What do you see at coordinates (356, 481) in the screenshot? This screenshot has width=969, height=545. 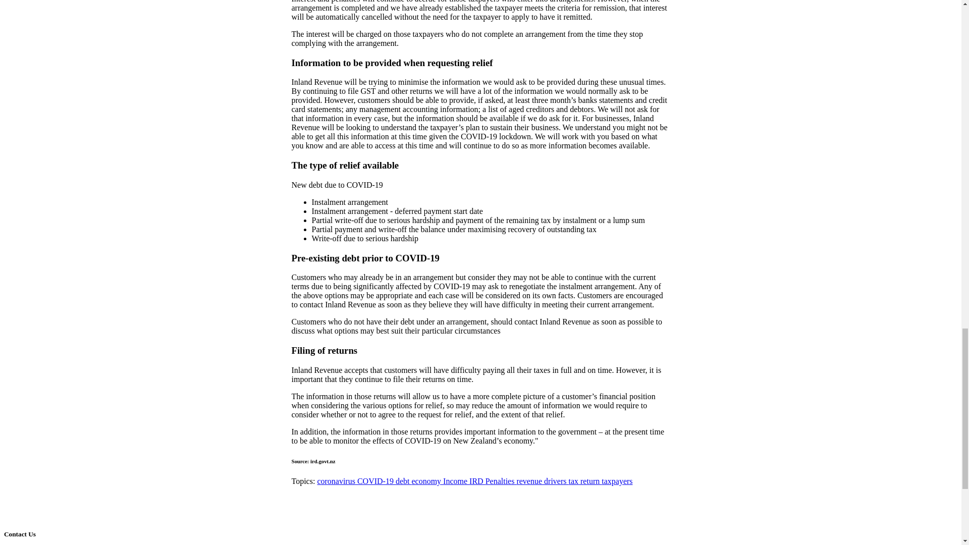 I see `coronavirus COVID-19` at bounding box center [356, 481].